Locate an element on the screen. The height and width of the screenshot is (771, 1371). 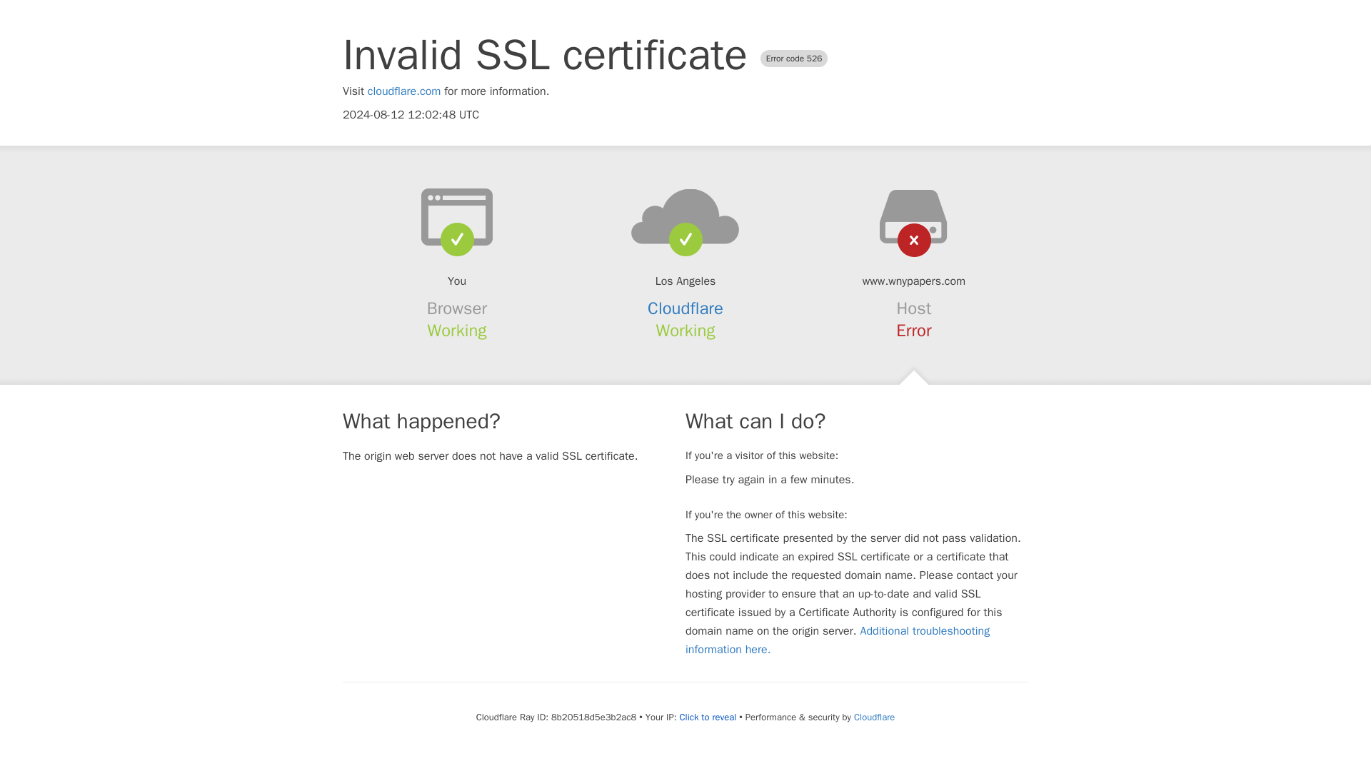
Additional troubleshooting information here. is located at coordinates (838, 640).